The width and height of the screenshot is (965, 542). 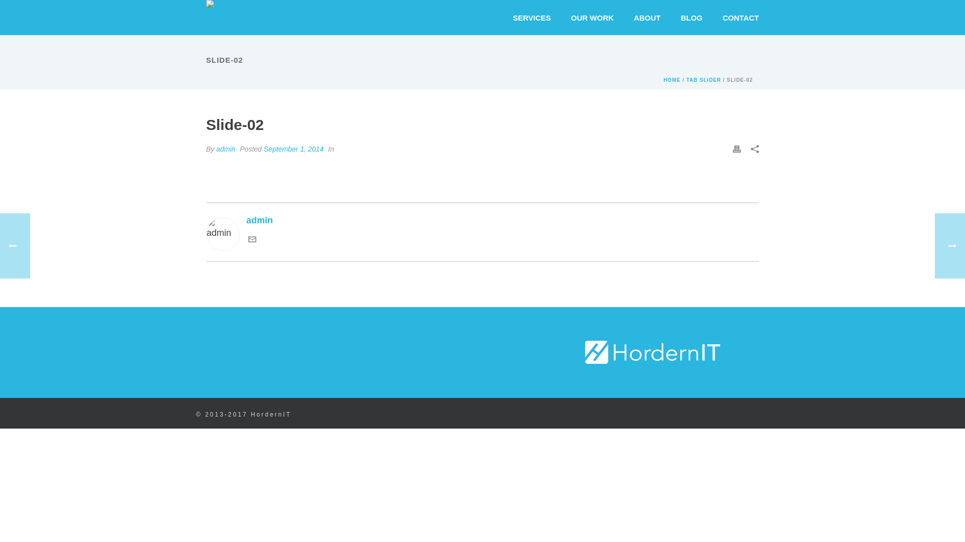 I want to click on Expert Custom Software  & Business Solutions, so click(x=225, y=18).